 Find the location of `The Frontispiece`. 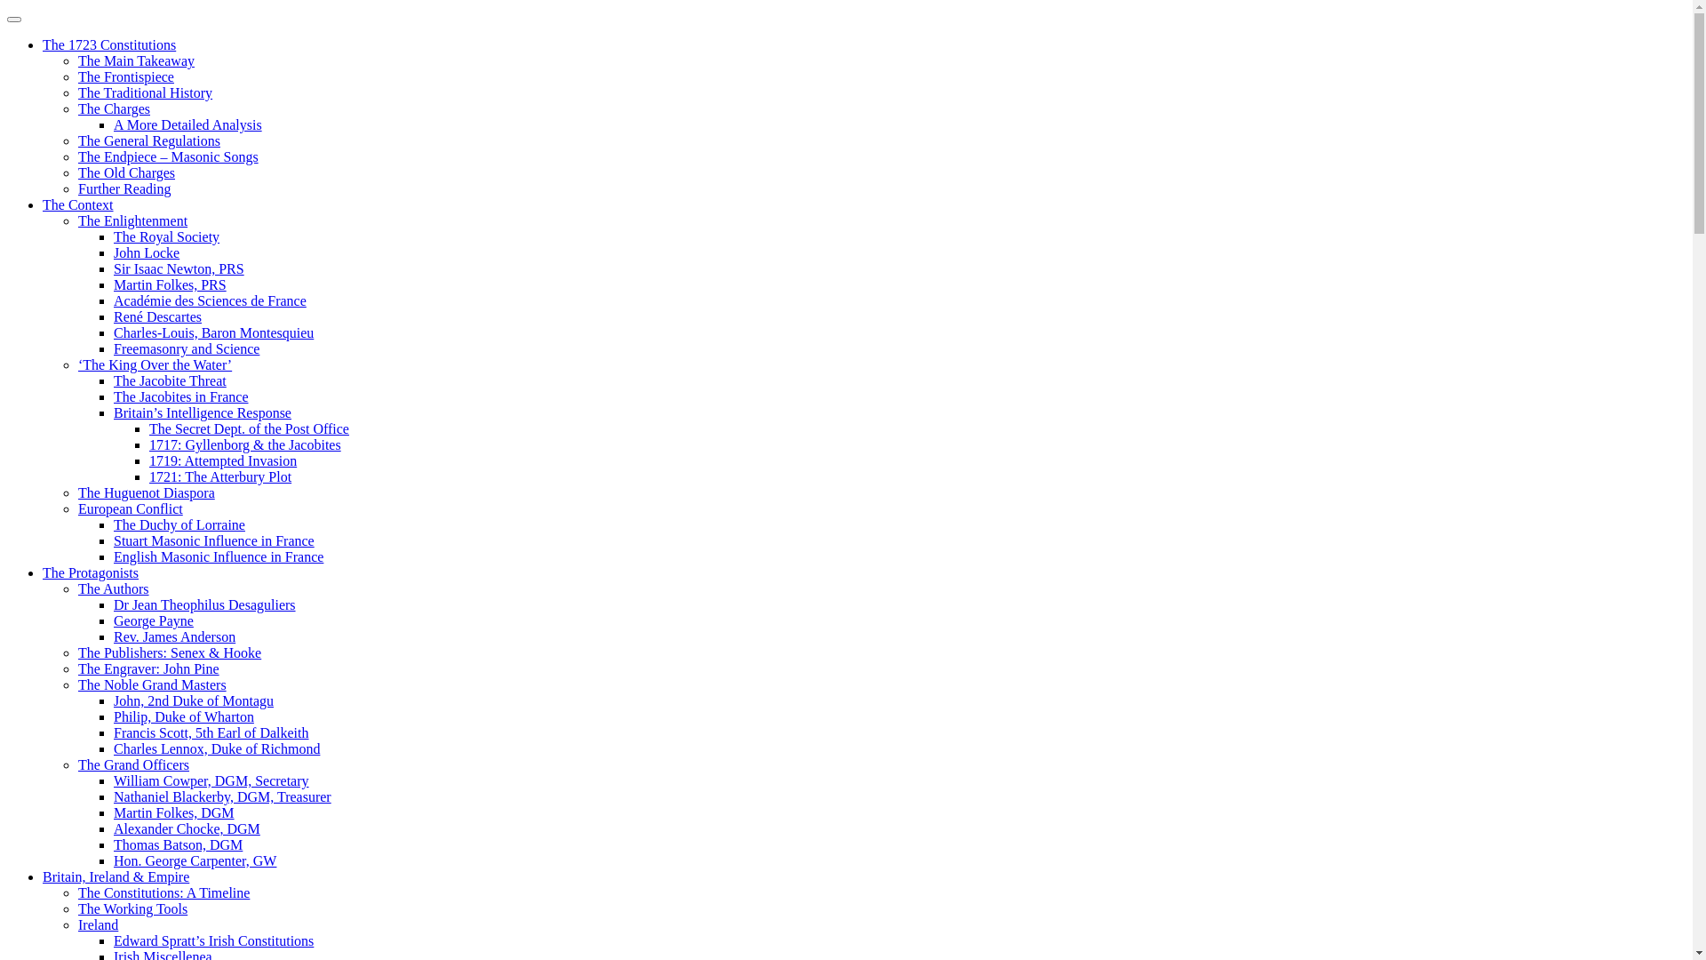

The Frontispiece is located at coordinates (126, 76).